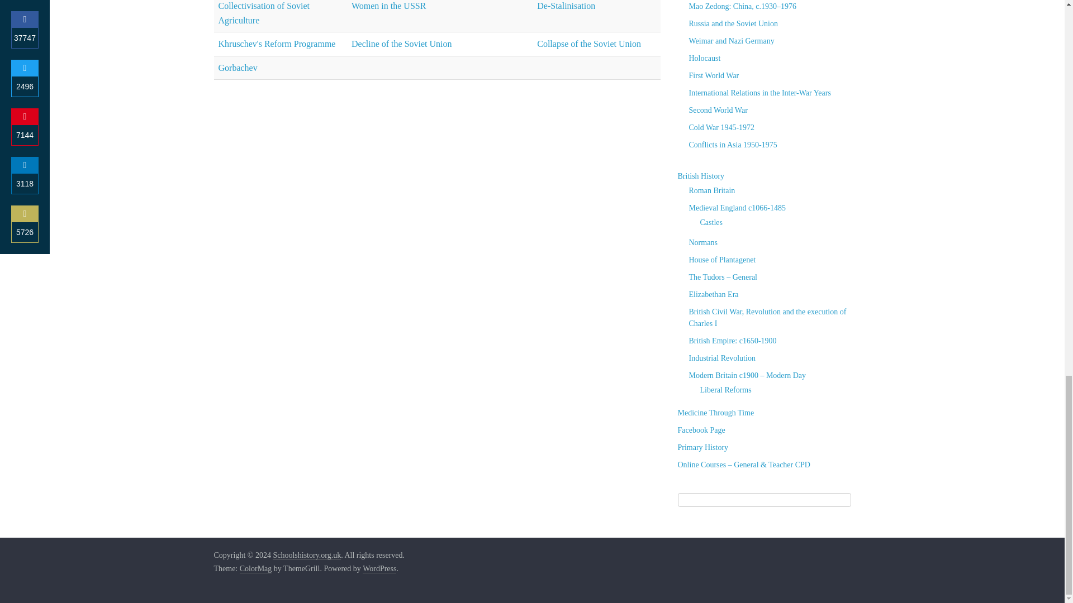 Image resolution: width=1073 pixels, height=603 pixels. What do you see at coordinates (379, 568) in the screenshot?
I see `WordPress` at bounding box center [379, 568].